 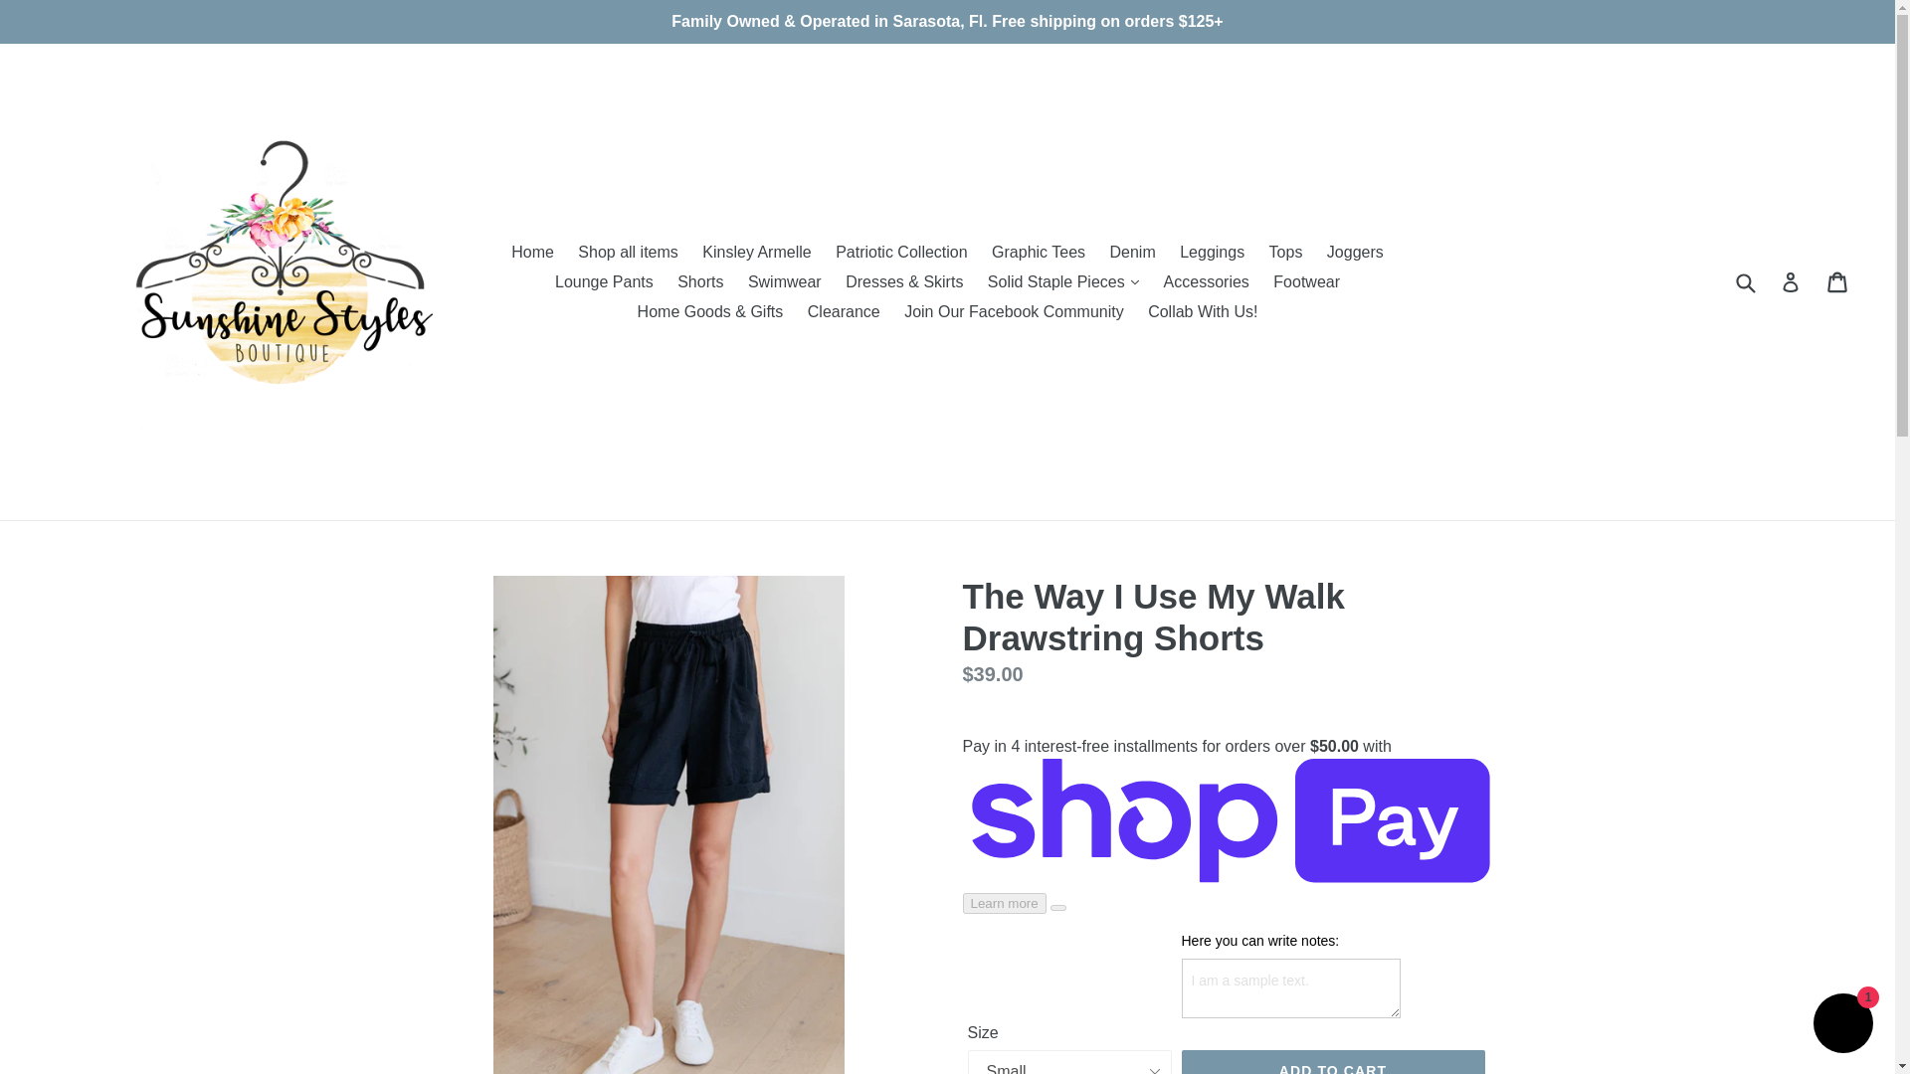 I want to click on Kinsley Armelle, so click(x=756, y=251).